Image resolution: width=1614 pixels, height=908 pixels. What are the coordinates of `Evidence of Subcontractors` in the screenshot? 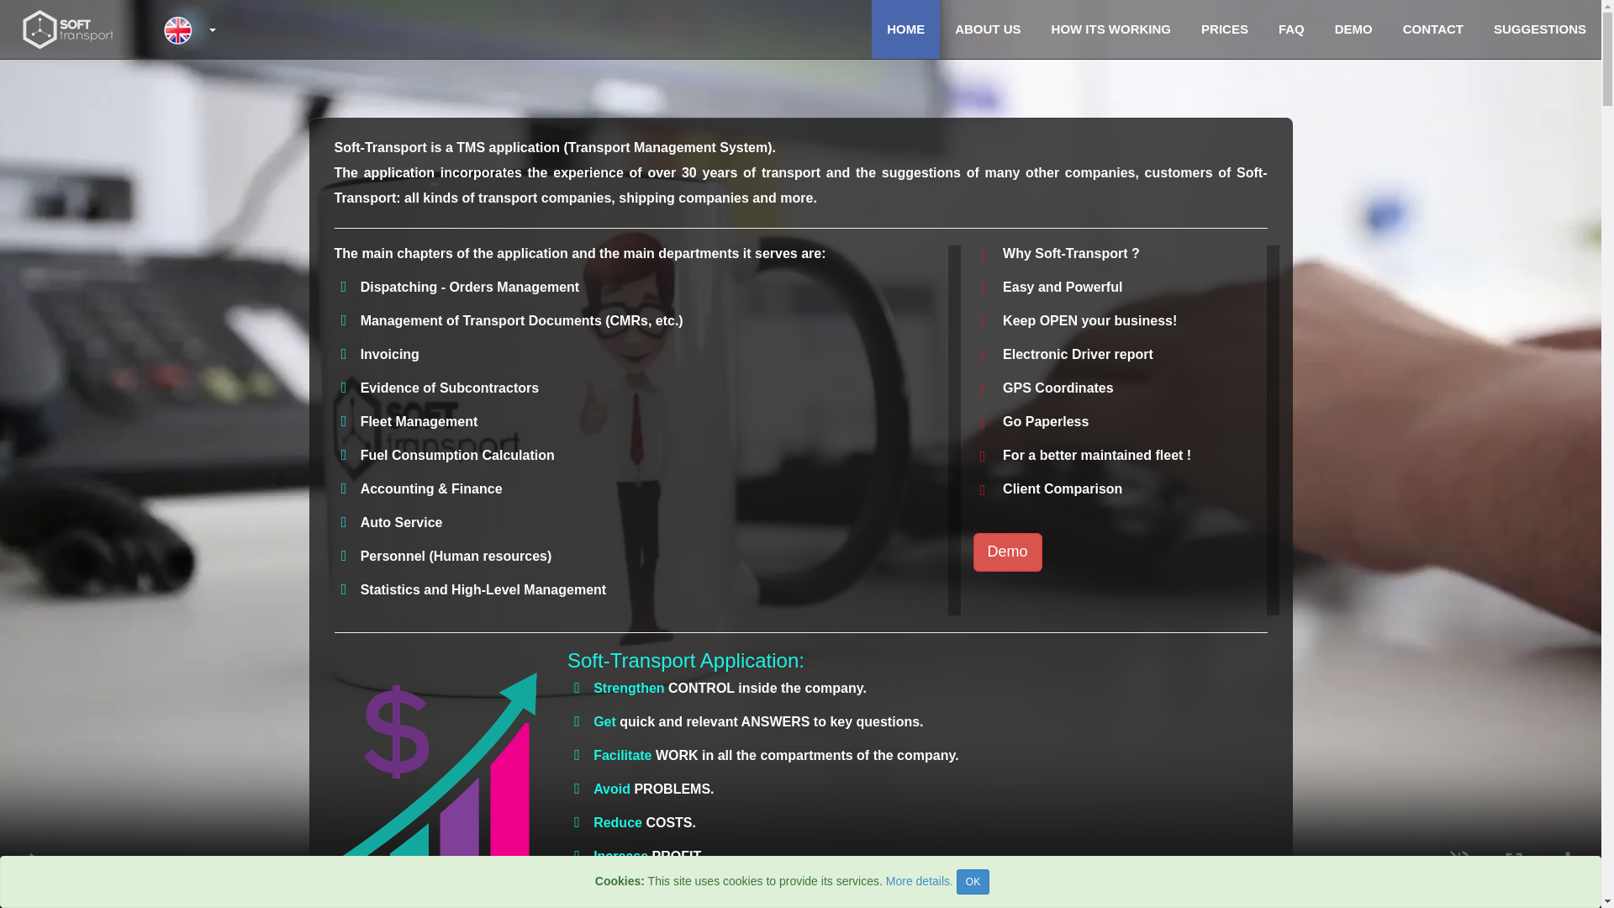 It's located at (449, 387).